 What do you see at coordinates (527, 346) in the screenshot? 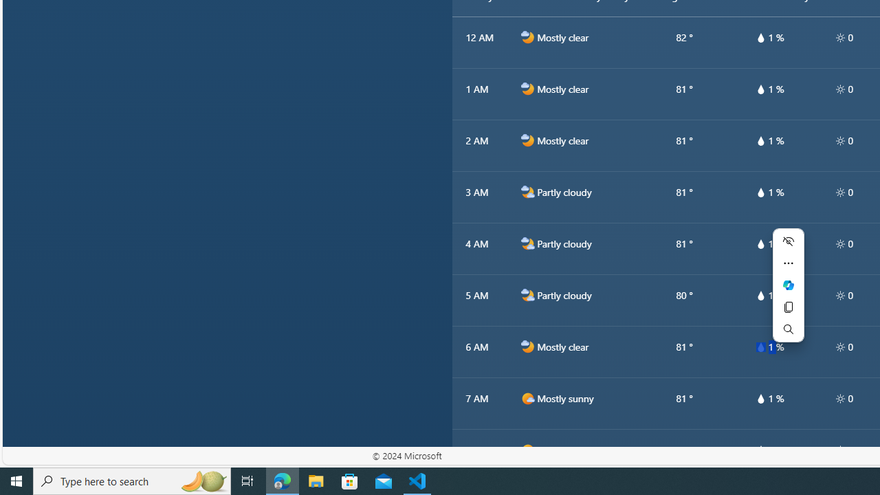
I see `n1000` at bounding box center [527, 346].